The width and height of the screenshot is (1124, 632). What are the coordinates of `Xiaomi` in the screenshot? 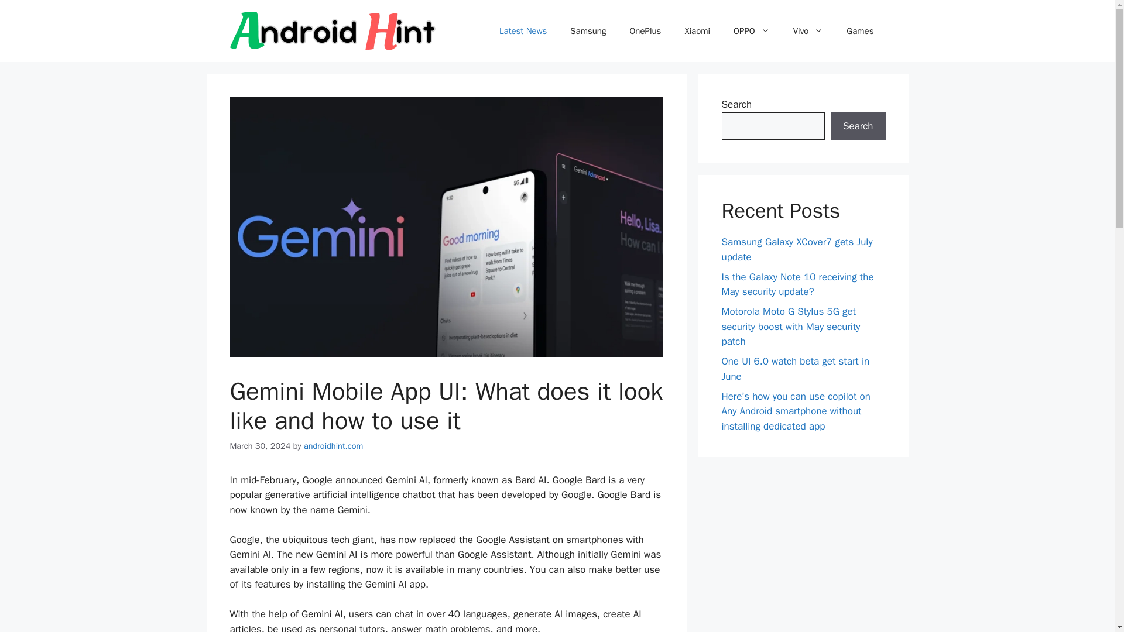 It's located at (697, 30).